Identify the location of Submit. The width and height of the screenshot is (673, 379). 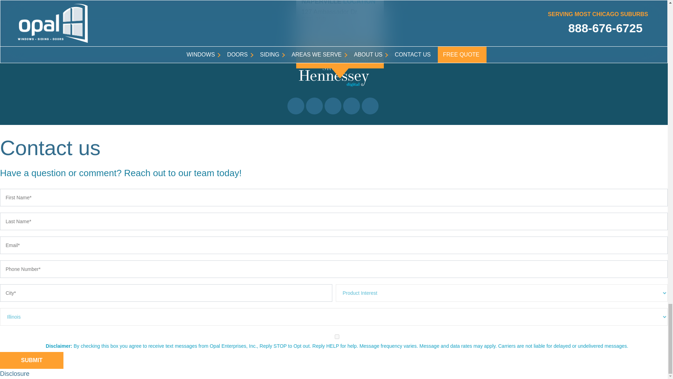
(32, 360).